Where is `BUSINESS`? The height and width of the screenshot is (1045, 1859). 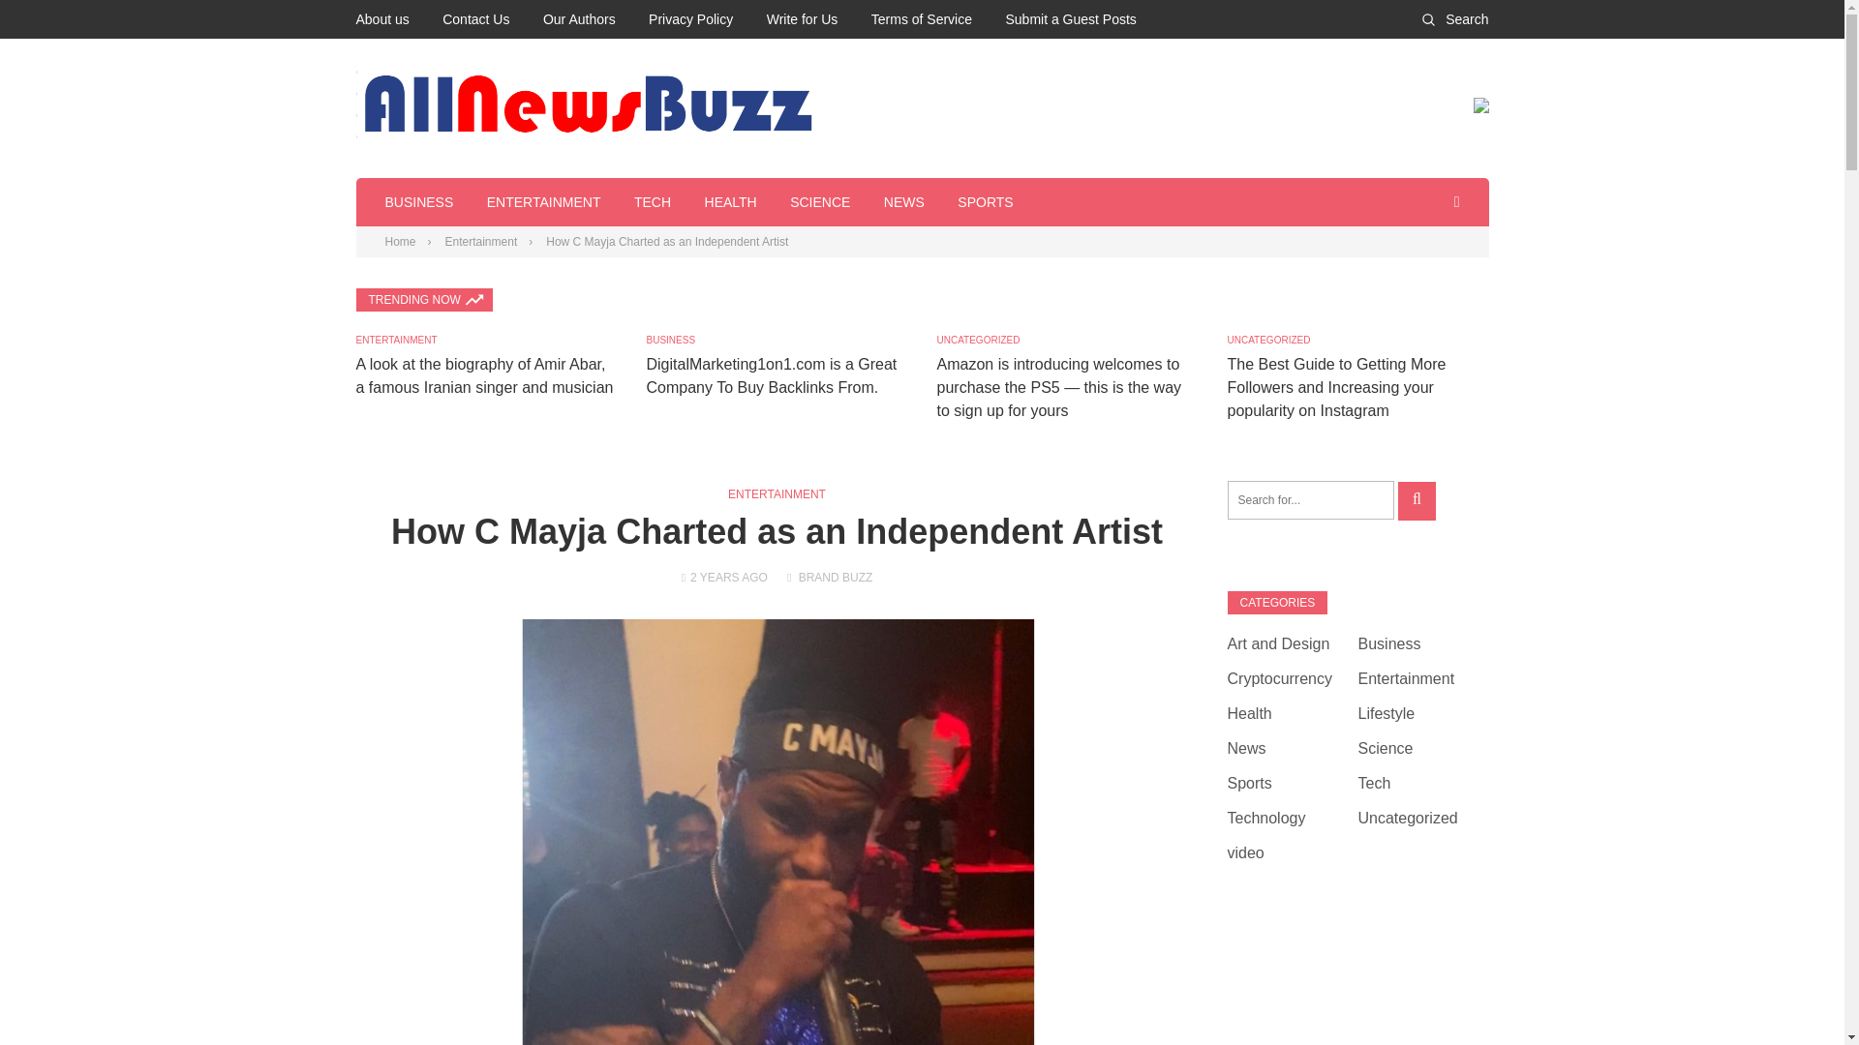 BUSINESS is located at coordinates (418, 201).